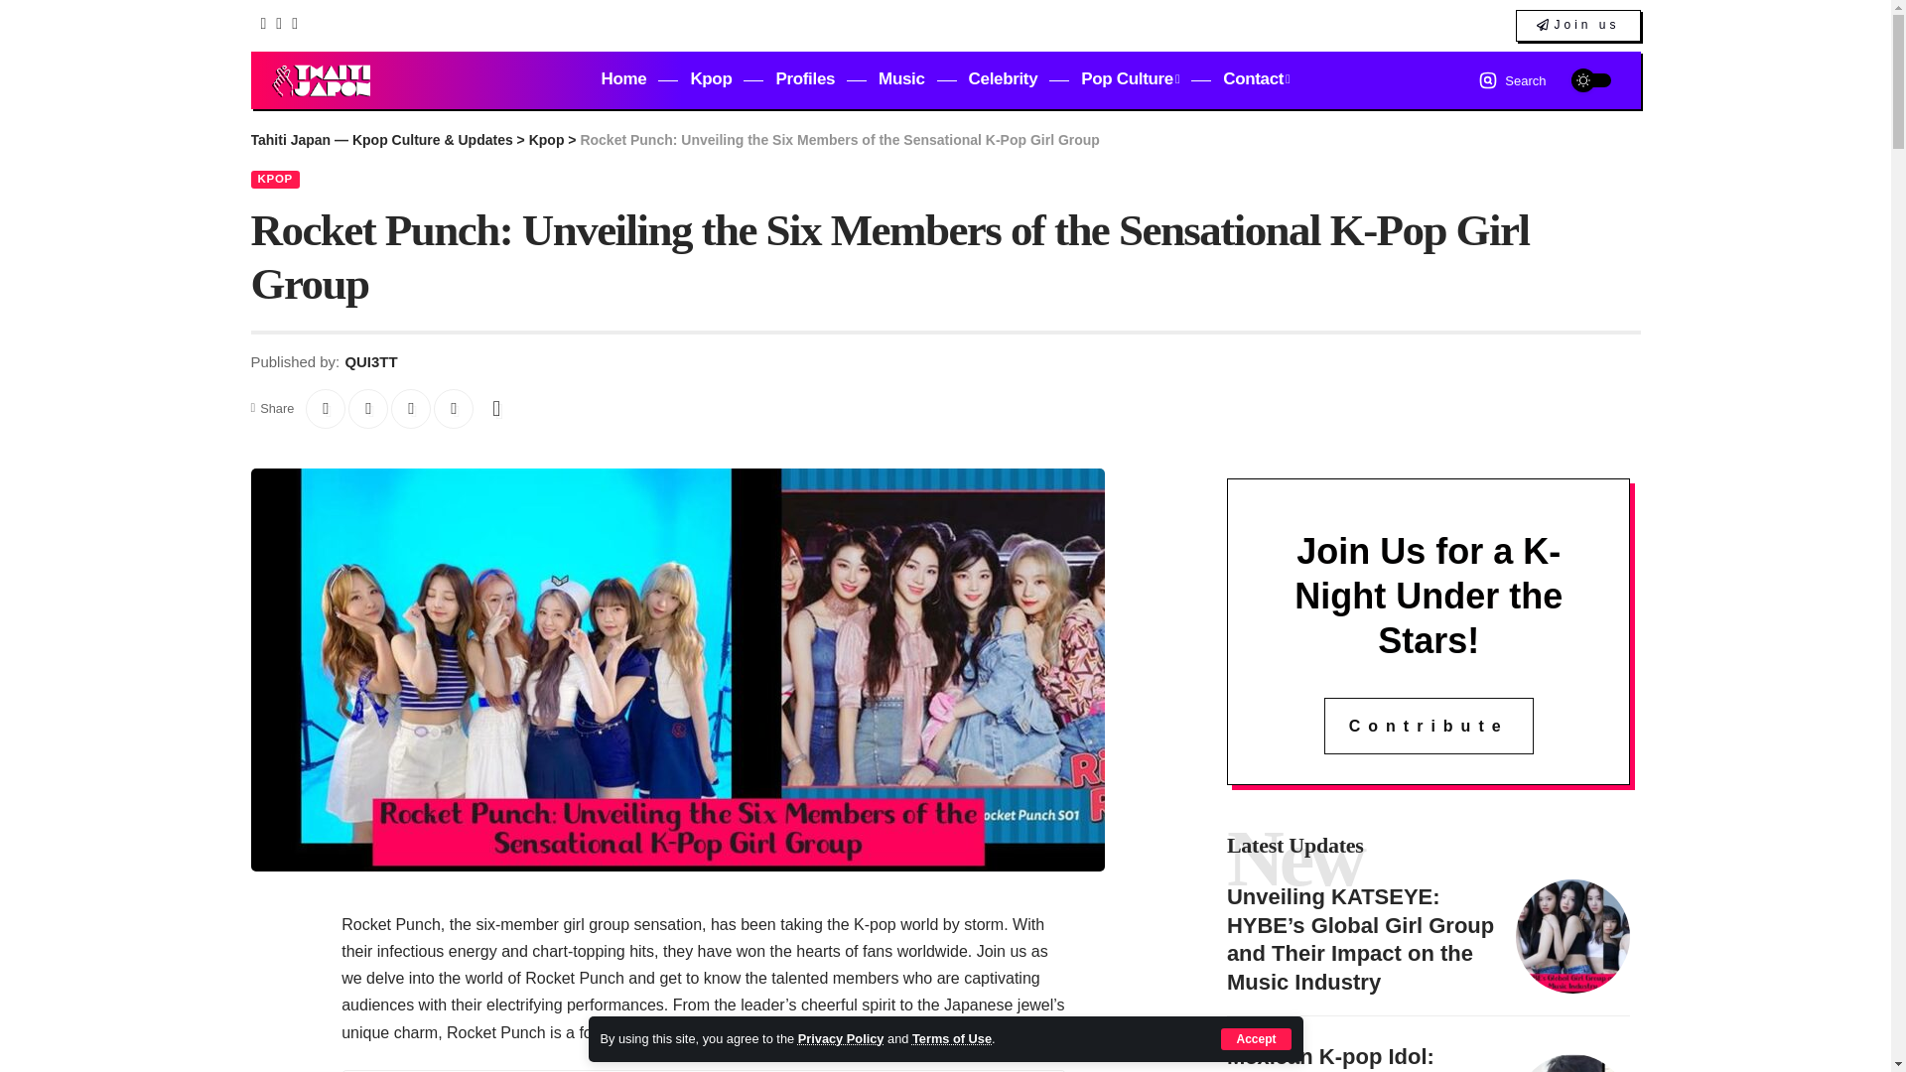 Image resolution: width=1906 pixels, height=1072 pixels. What do you see at coordinates (546, 139) in the screenshot?
I see `Go to the Kpop Category archives.` at bounding box center [546, 139].